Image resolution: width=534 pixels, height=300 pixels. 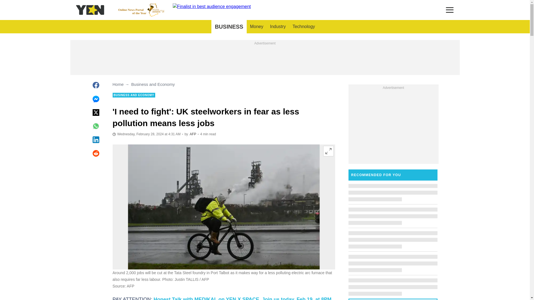 I want to click on Money, so click(x=229, y=27).